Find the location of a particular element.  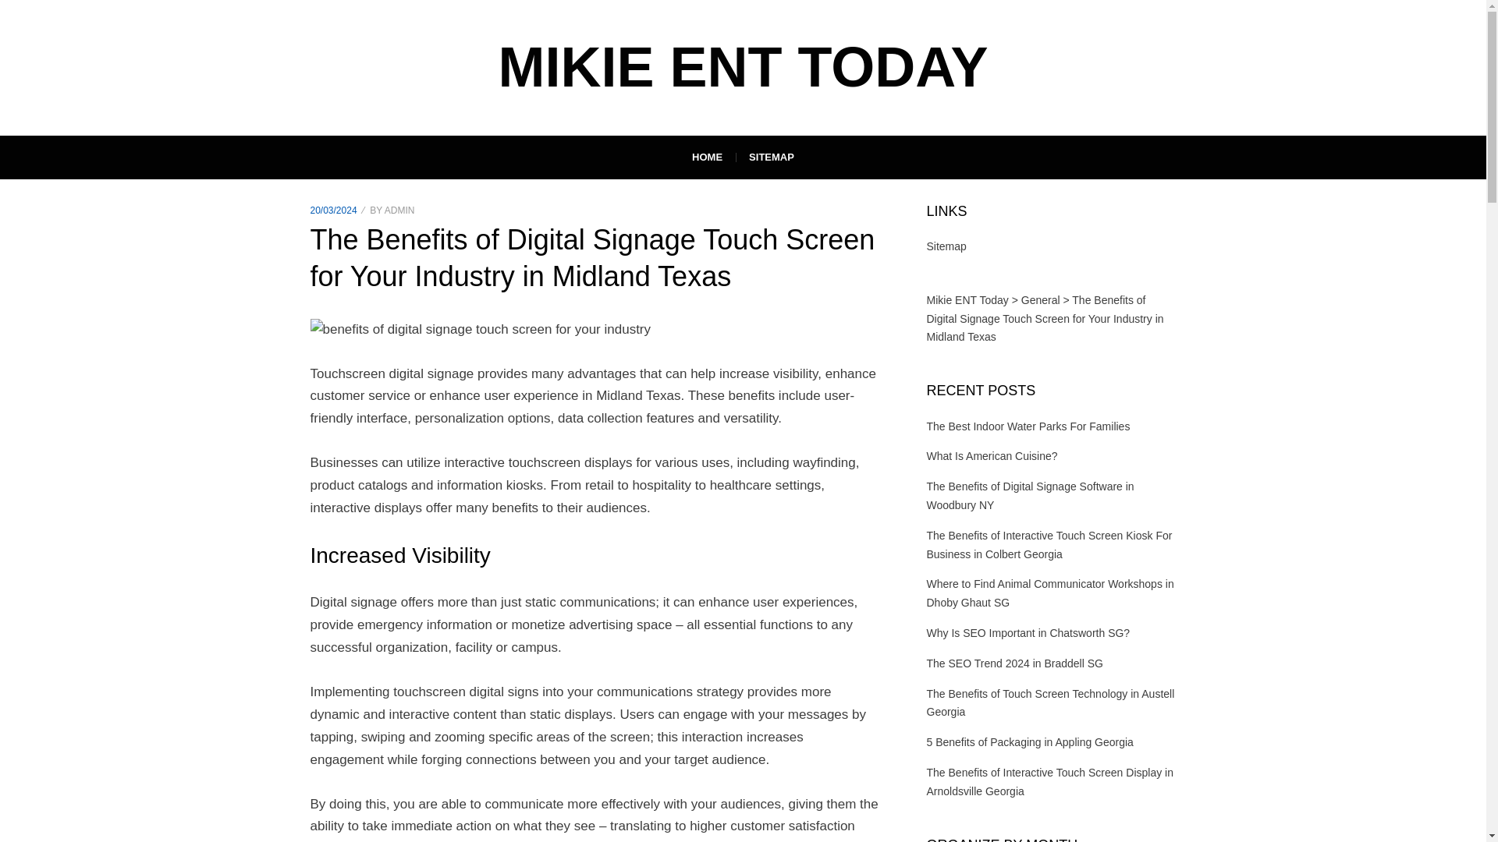

What Is American Cuisine? is located at coordinates (992, 455).